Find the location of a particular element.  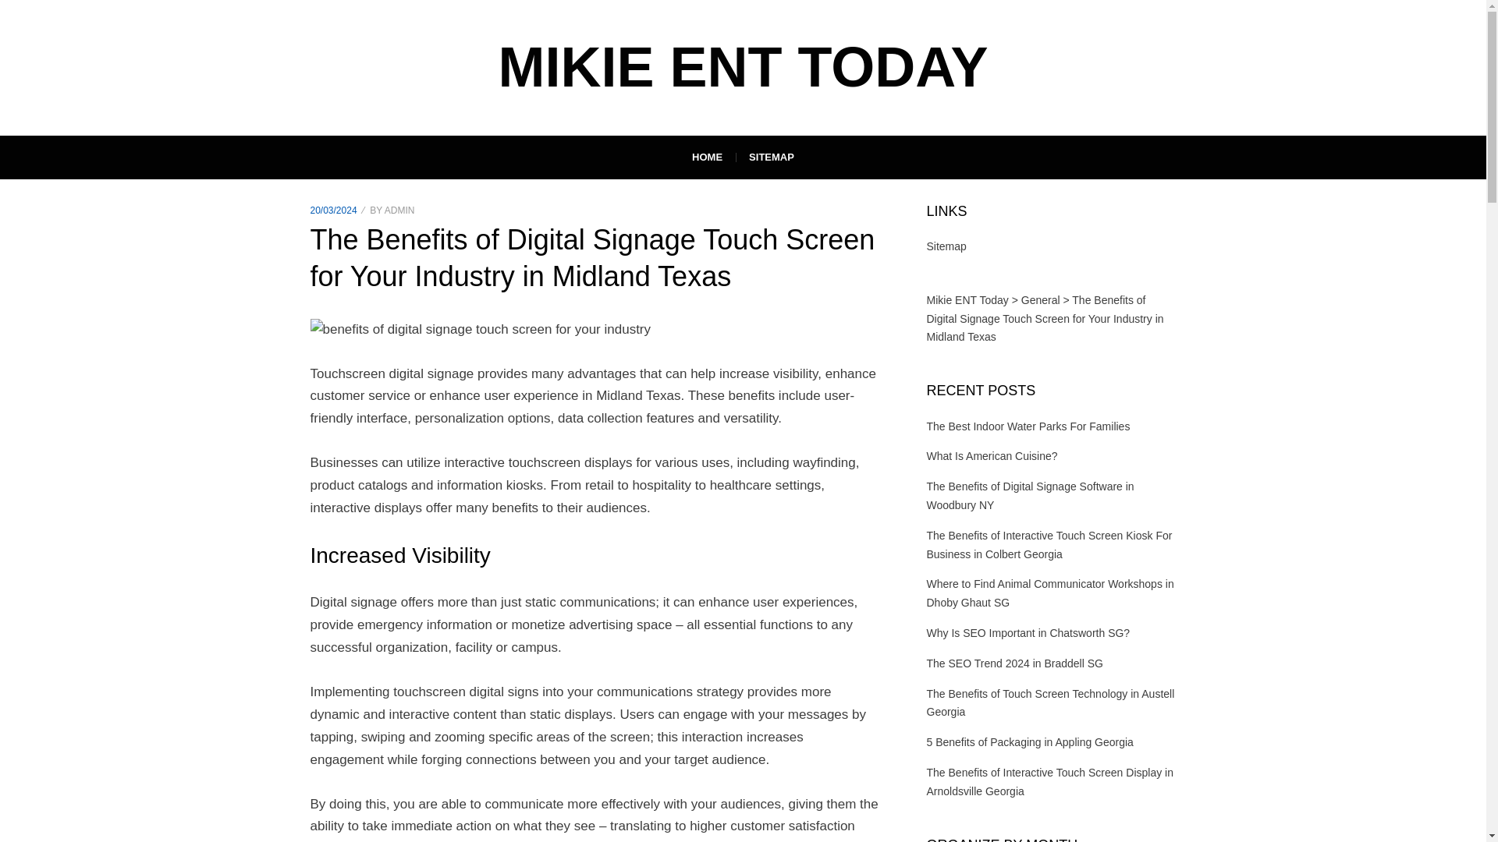

What Is American Cuisine? is located at coordinates (992, 455).